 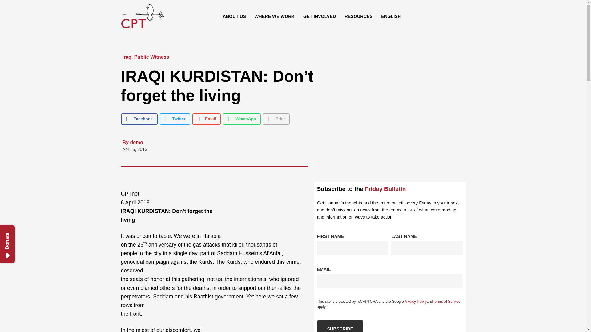 What do you see at coordinates (320, 16) in the screenshot?
I see `GET INVOLVED` at bounding box center [320, 16].